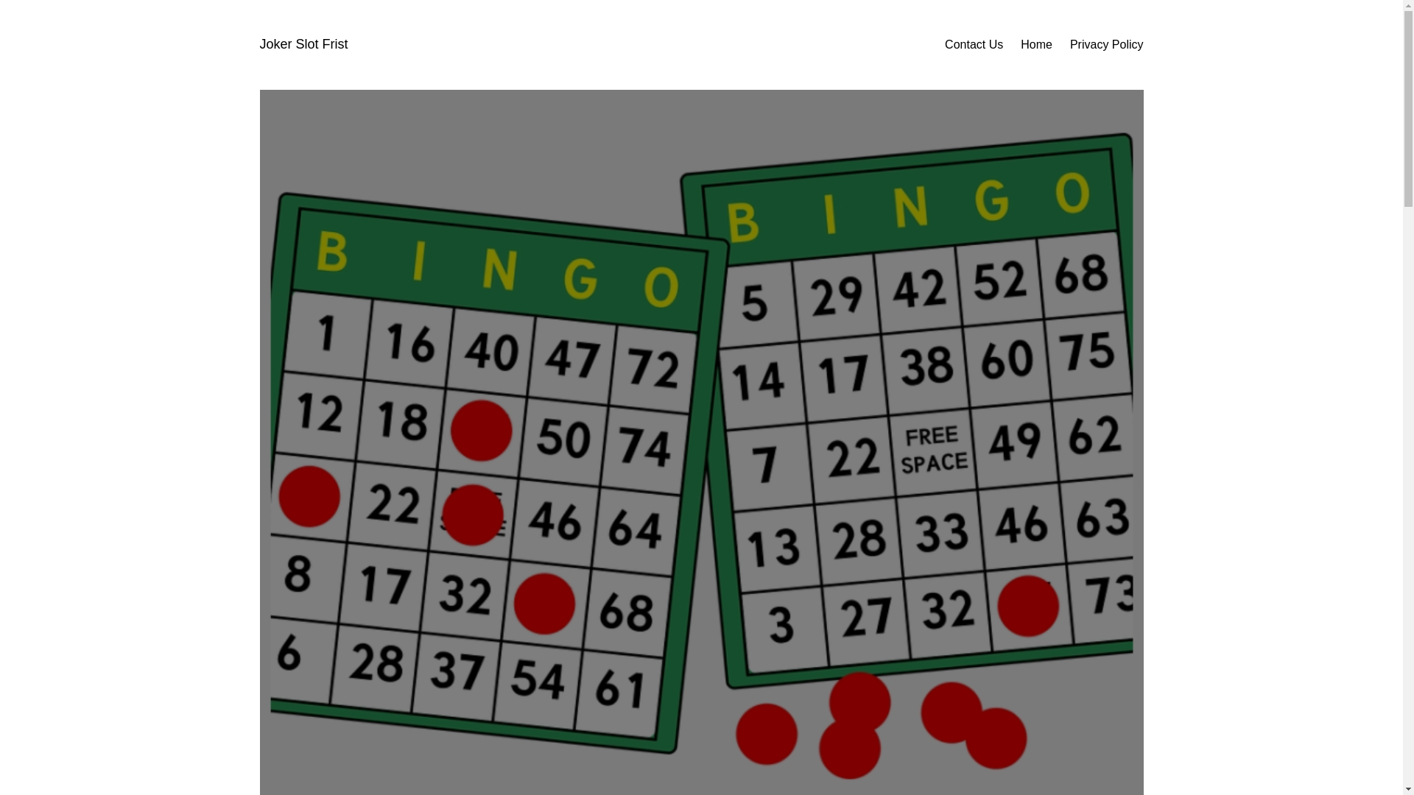 Image resolution: width=1414 pixels, height=795 pixels. I want to click on Contact Us, so click(974, 44).